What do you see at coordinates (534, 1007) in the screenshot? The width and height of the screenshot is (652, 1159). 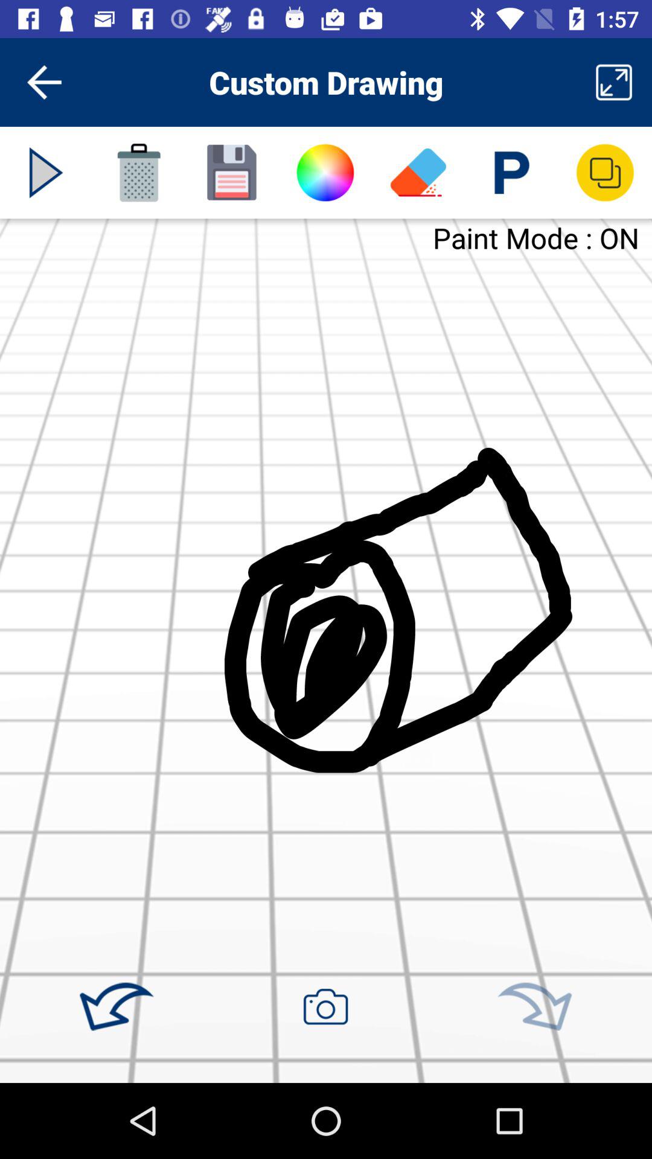 I see `launch icon at the bottom right corner` at bounding box center [534, 1007].